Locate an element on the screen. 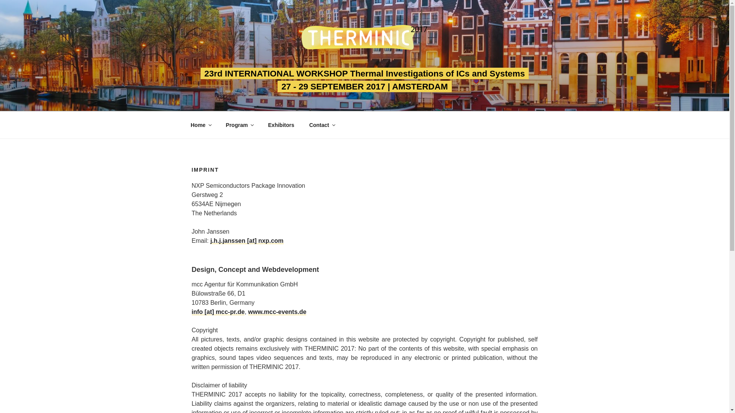  www.mcc-events.de is located at coordinates (277, 312).